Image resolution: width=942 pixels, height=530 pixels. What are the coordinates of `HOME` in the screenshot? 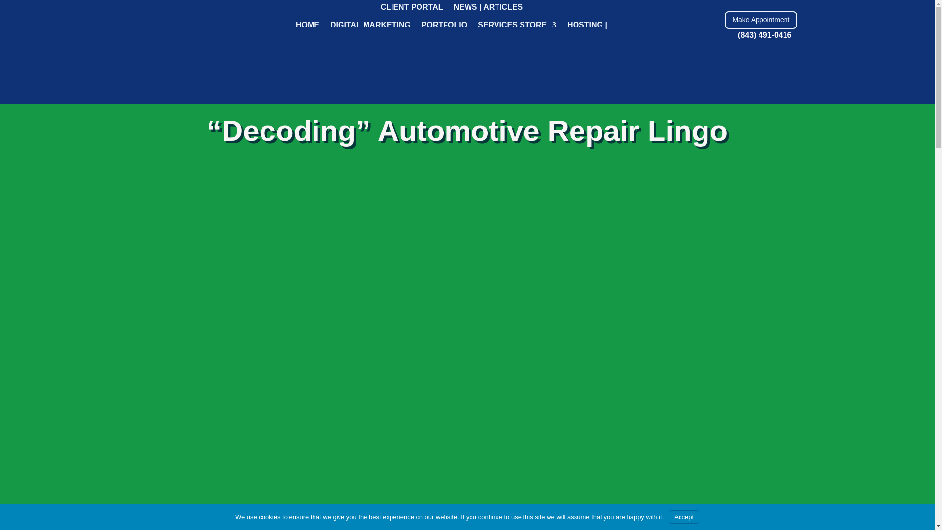 It's located at (307, 26).